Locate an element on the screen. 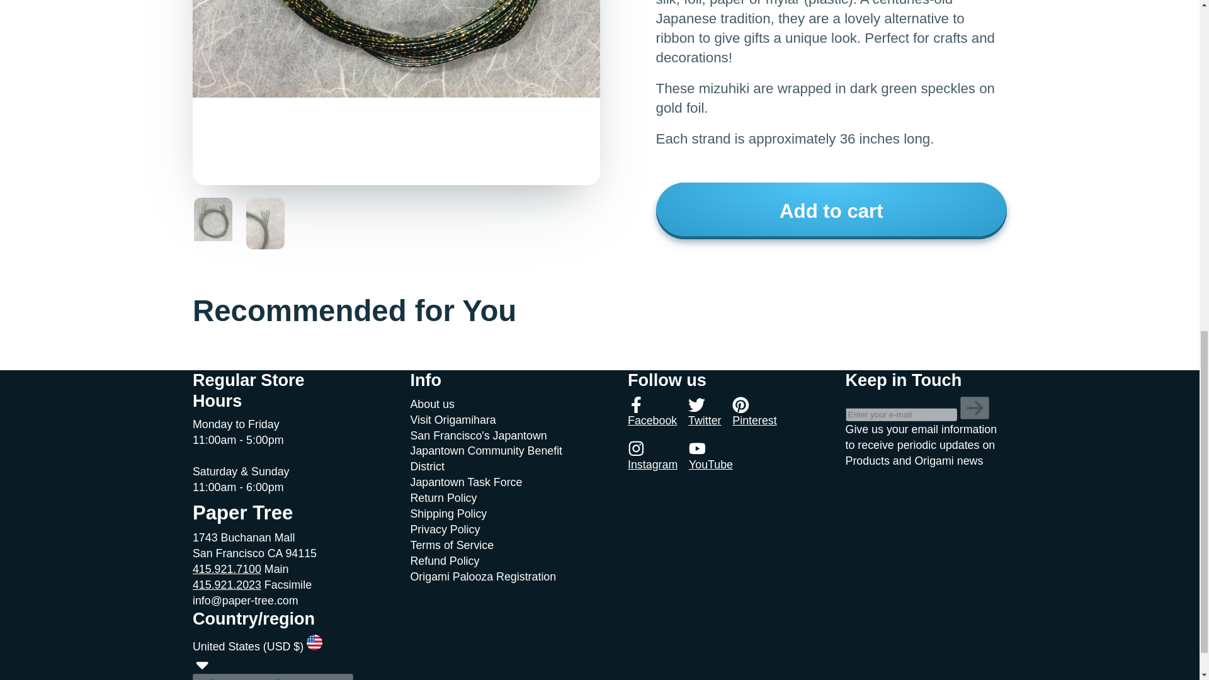  Add to cart is located at coordinates (831, 211).